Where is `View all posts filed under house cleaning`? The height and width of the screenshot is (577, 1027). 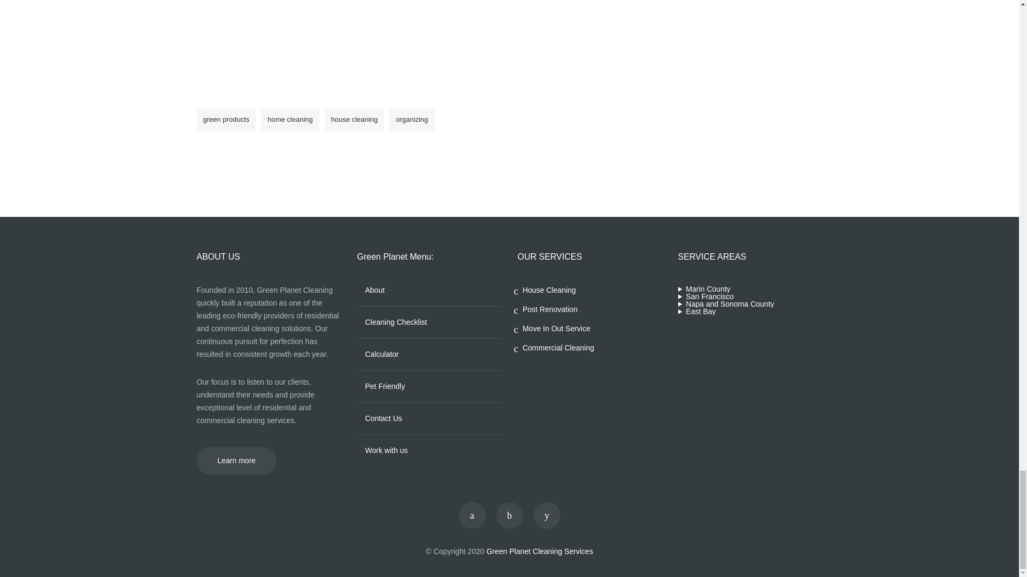 View all posts filed under house cleaning is located at coordinates (354, 120).